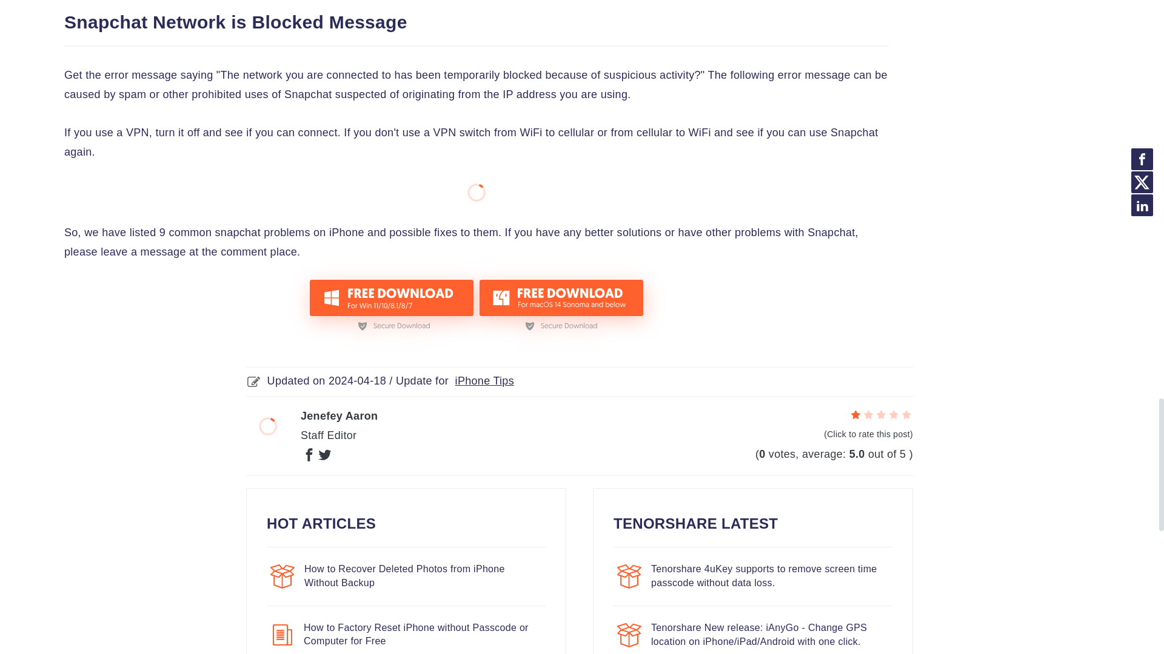 This screenshot has height=654, width=1164. What do you see at coordinates (856, 415) in the screenshot?
I see `1` at bounding box center [856, 415].